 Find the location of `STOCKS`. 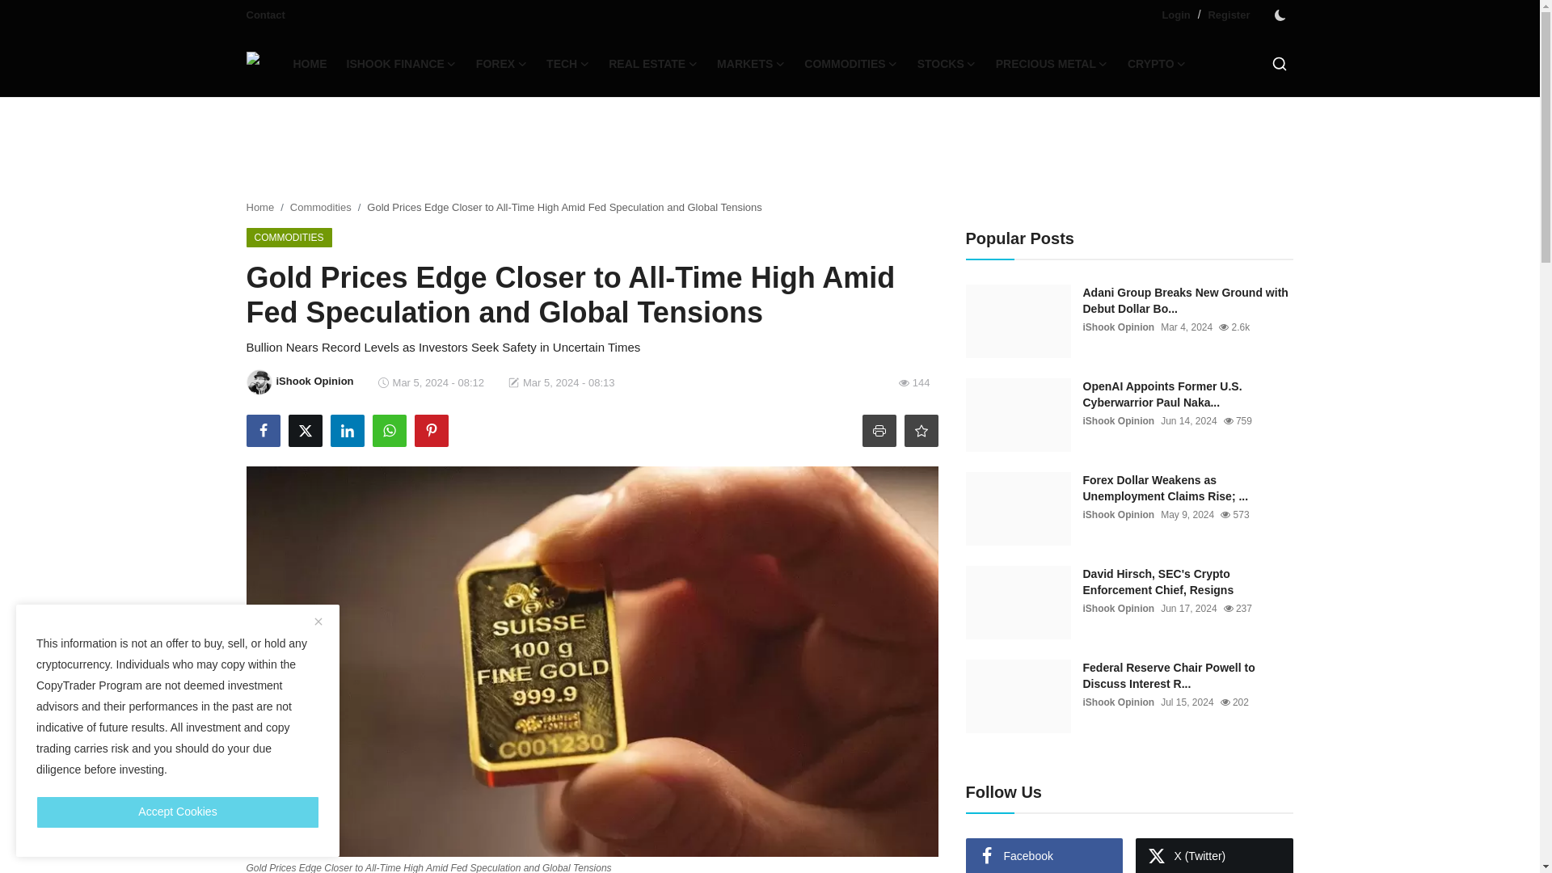

STOCKS is located at coordinates (947, 63).